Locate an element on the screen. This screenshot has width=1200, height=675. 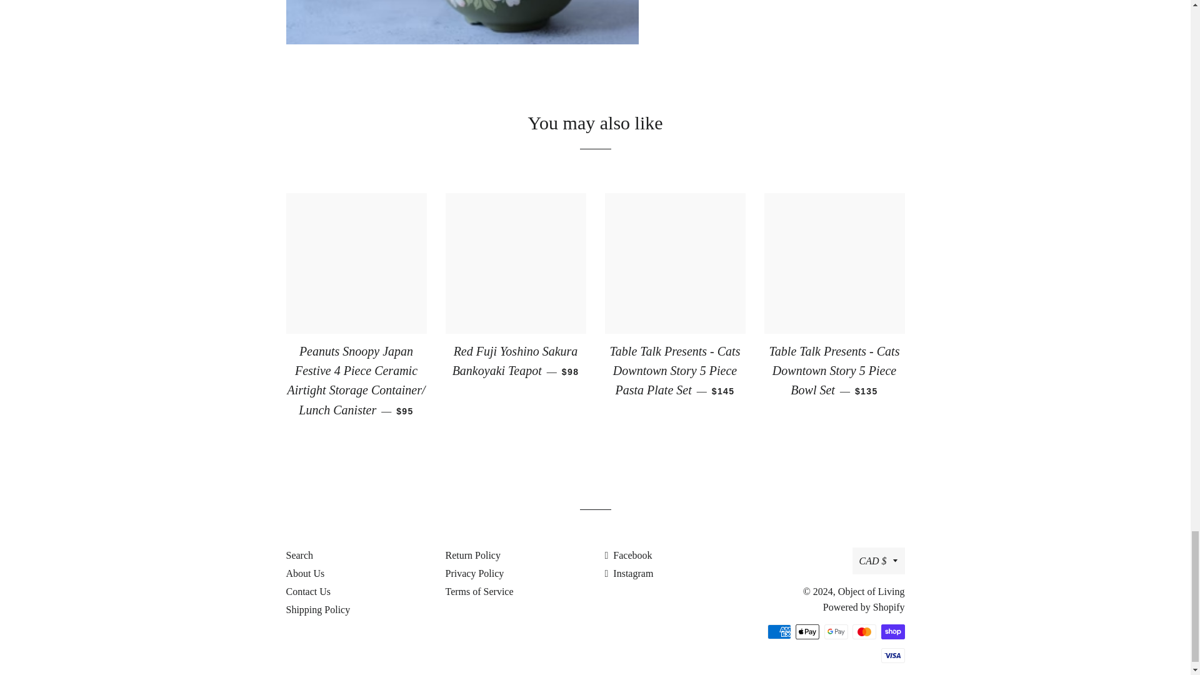
Apple Pay is located at coordinates (807, 631).